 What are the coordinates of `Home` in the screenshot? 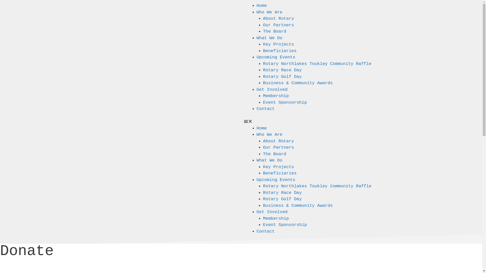 It's located at (262, 6).